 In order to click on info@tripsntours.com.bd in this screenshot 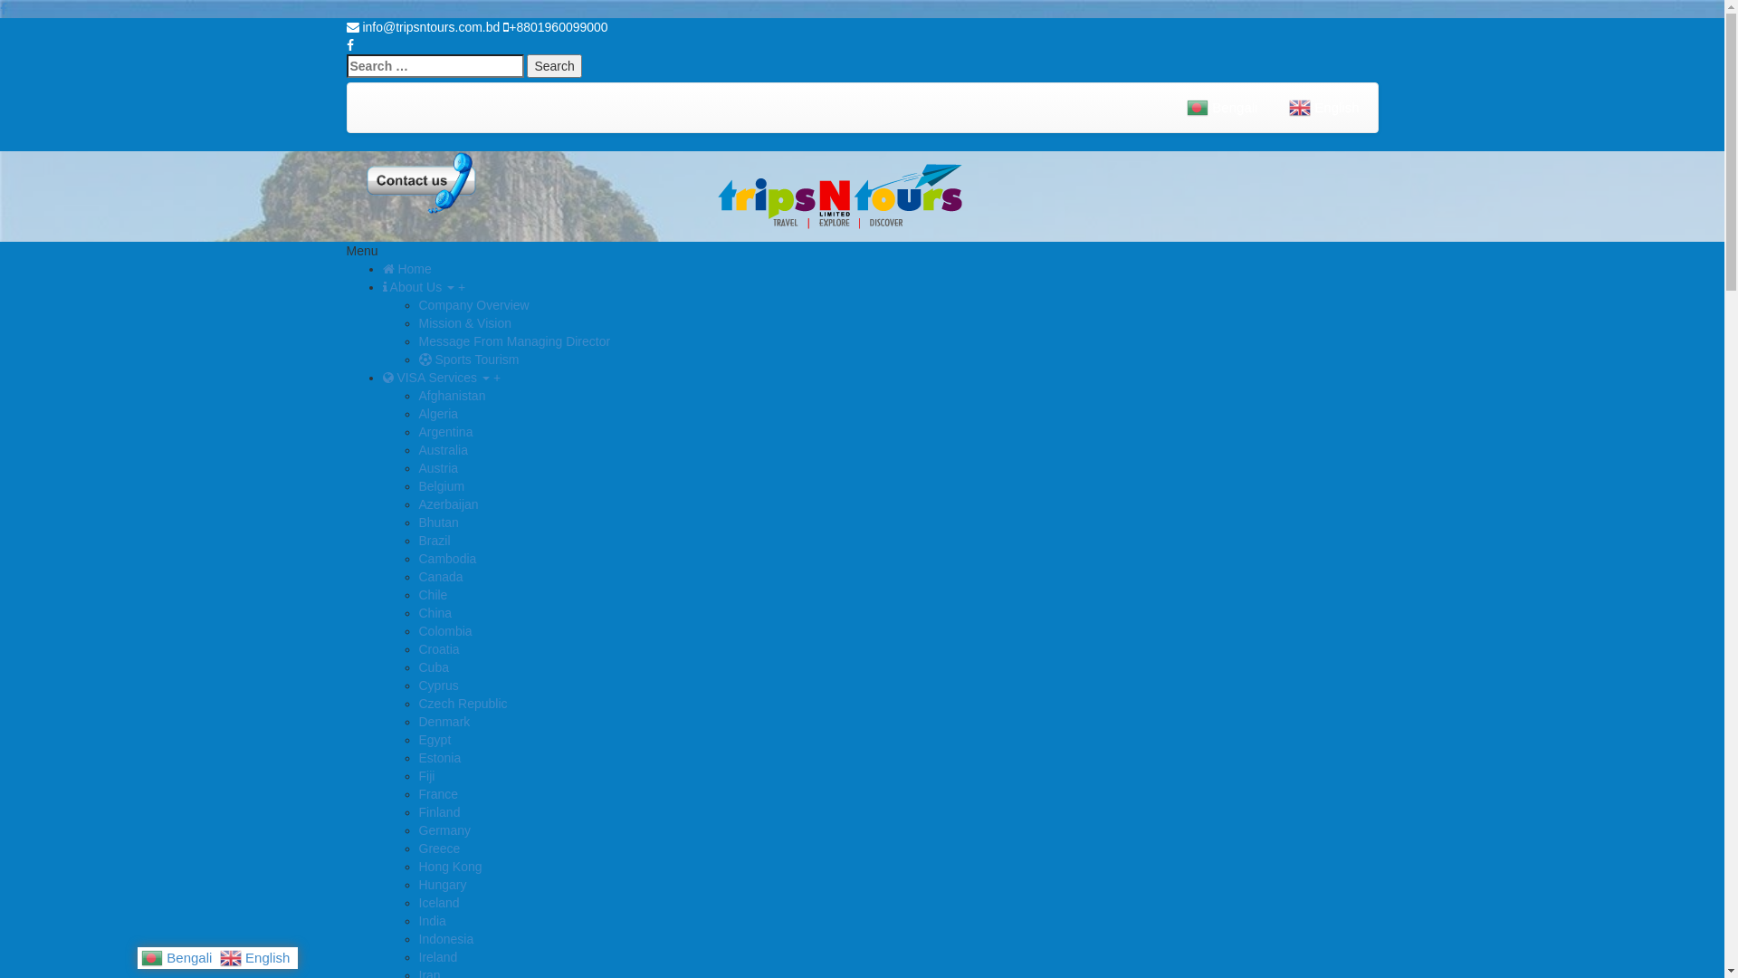, I will do `click(423, 27)`.